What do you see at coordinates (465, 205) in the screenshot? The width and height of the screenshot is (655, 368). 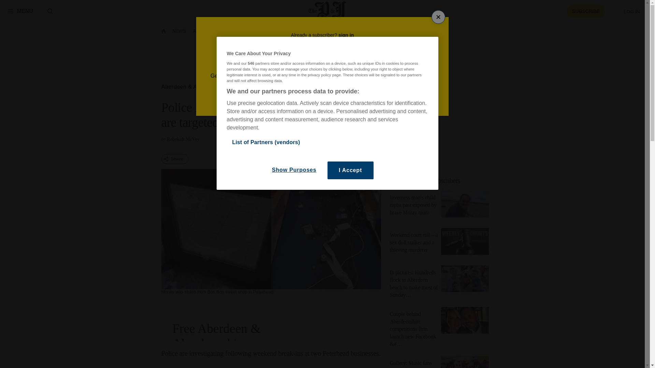 I see `Inverness man's child rapist past exposed by brave Moray mum` at bounding box center [465, 205].